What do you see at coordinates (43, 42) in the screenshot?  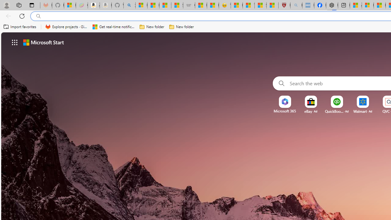 I see `Microsoft start` at bounding box center [43, 42].